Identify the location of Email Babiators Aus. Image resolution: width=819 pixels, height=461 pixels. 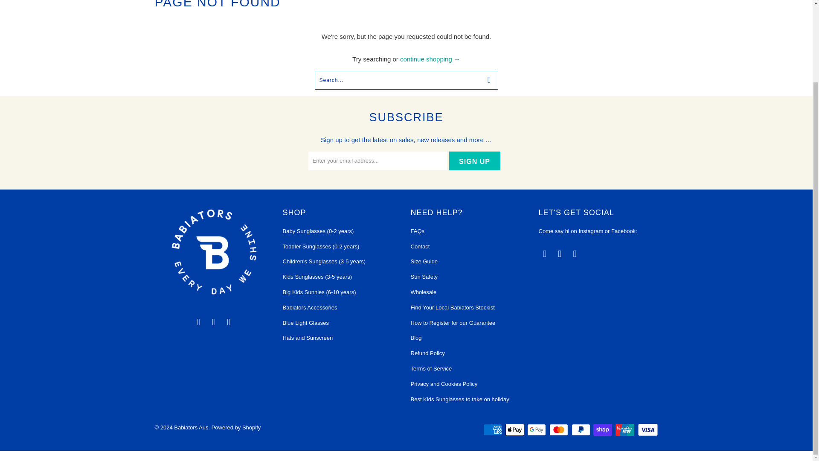
(199, 322).